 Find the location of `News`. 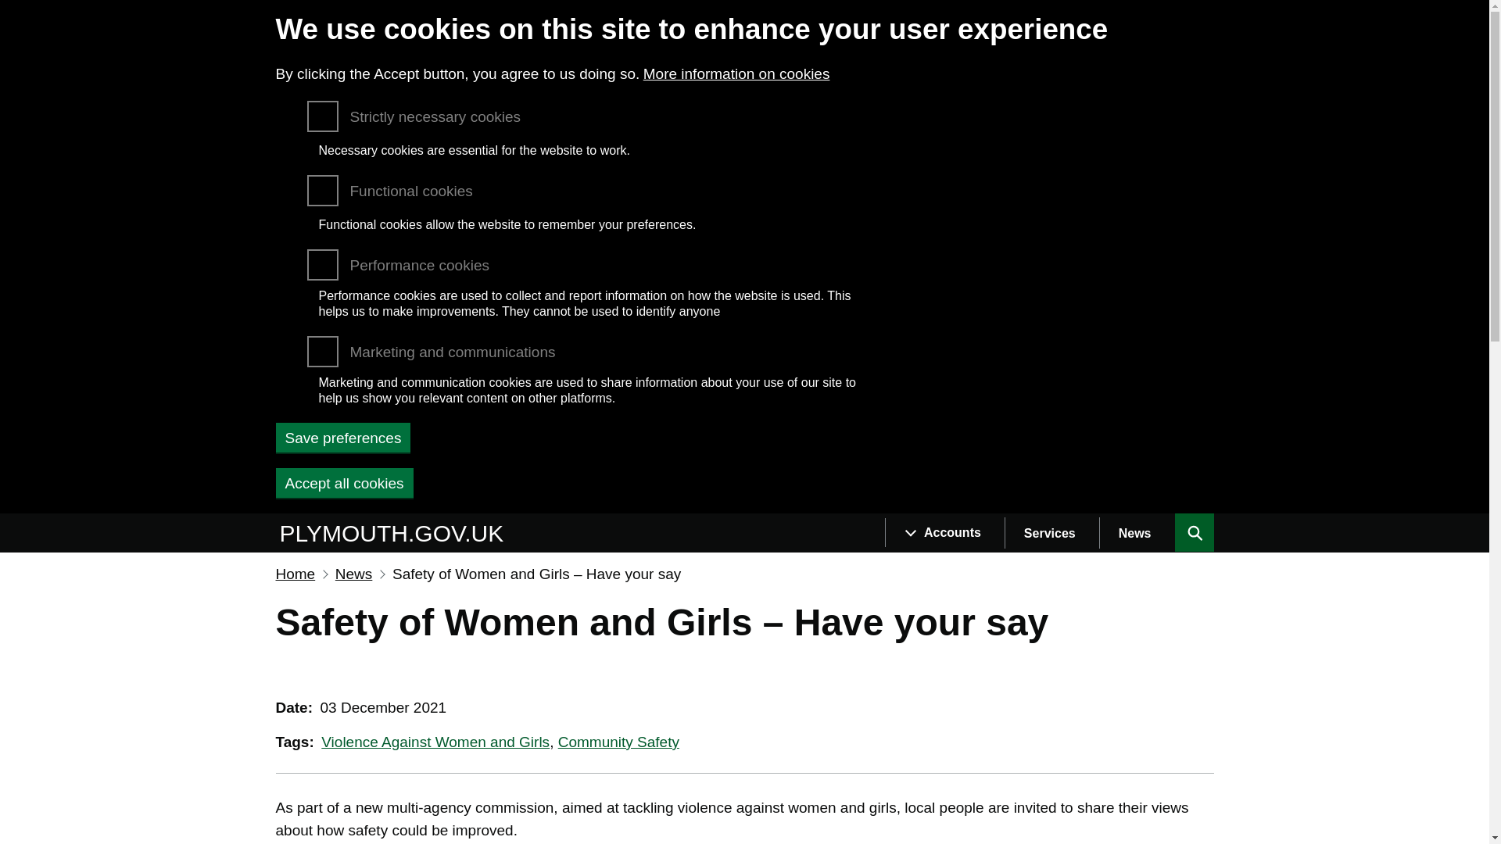

News is located at coordinates (1137, 533).